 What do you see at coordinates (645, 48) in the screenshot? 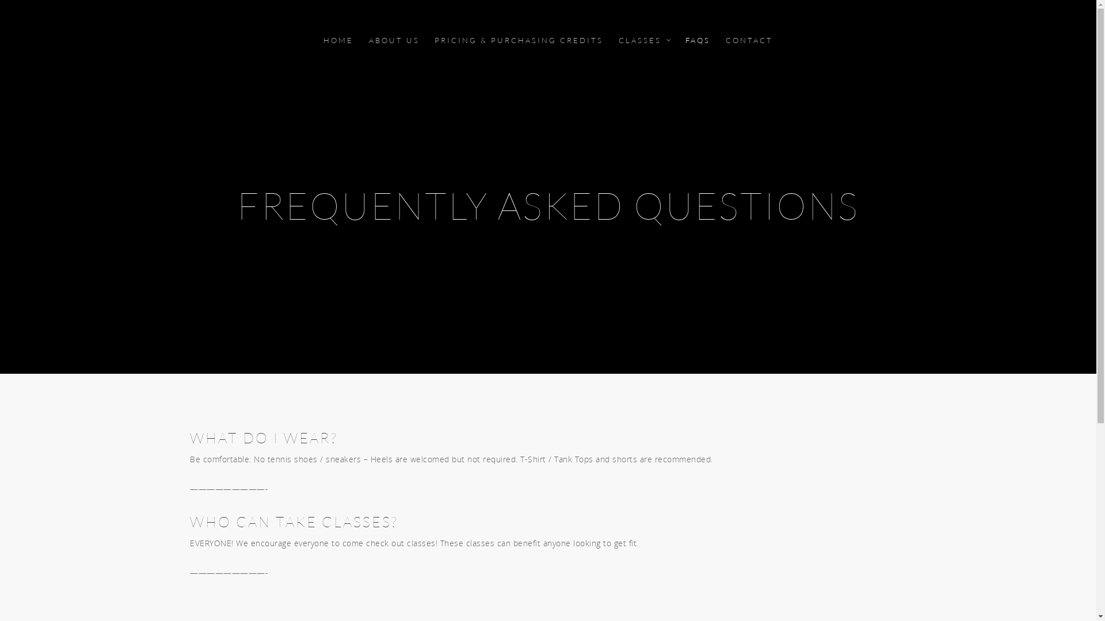
I see `CLASSES` at bounding box center [645, 48].